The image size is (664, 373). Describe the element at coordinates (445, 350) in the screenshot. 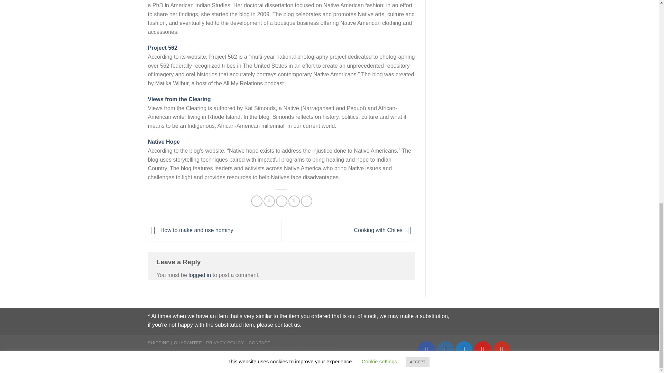

I see `Follow on Instagram` at that location.